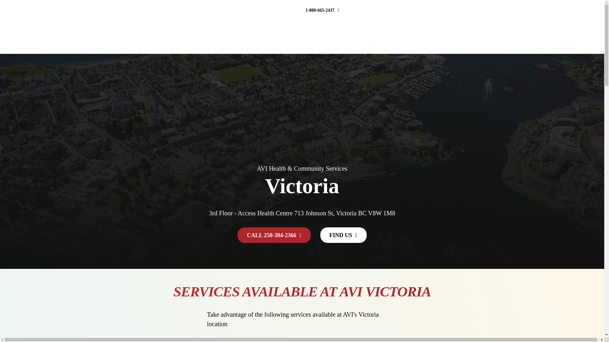 The image size is (609, 342). I want to click on About, so click(410, 37).